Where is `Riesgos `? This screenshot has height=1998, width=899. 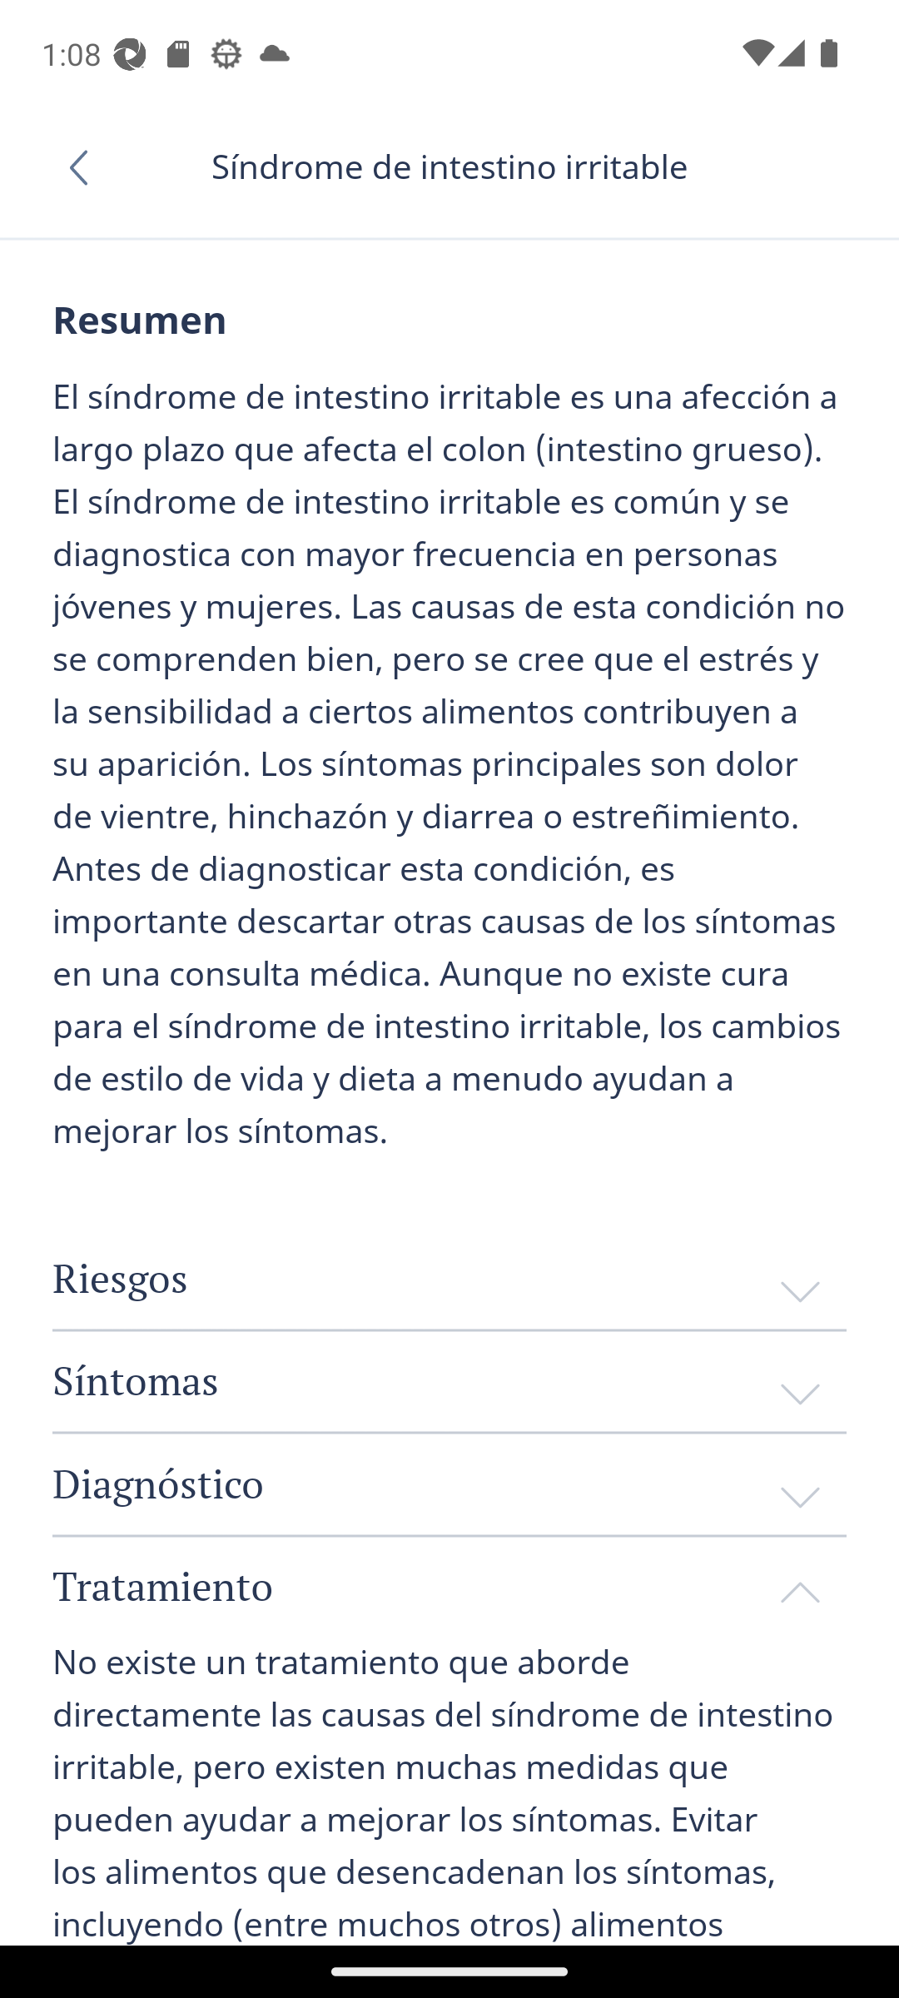
Riesgos  is located at coordinates (449, 1279).